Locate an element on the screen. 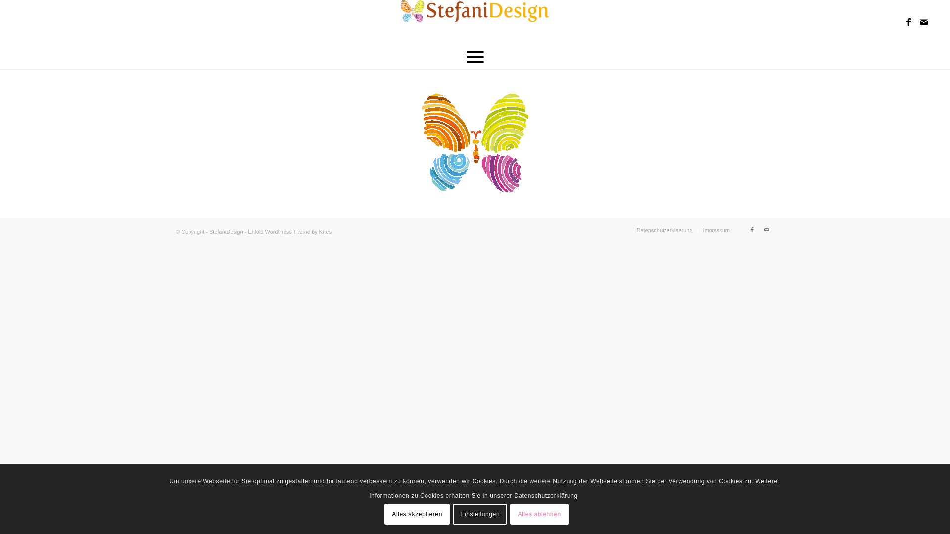  Facebook is located at coordinates (752, 230).